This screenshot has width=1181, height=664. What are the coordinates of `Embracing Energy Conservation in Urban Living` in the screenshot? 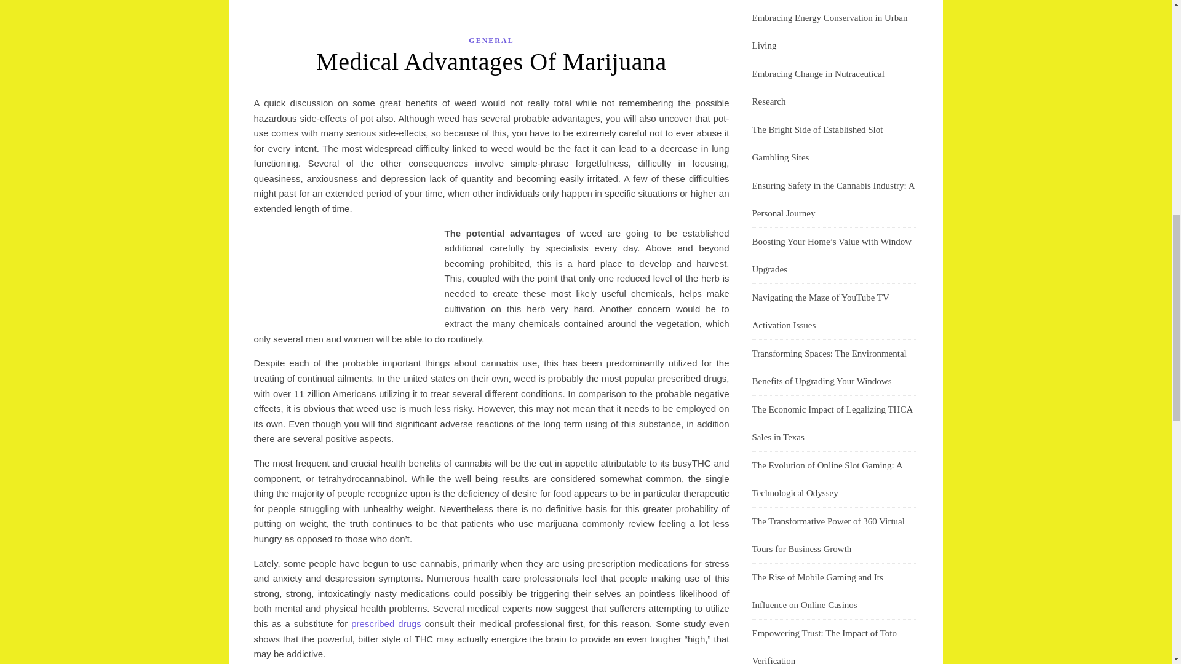 It's located at (829, 31).